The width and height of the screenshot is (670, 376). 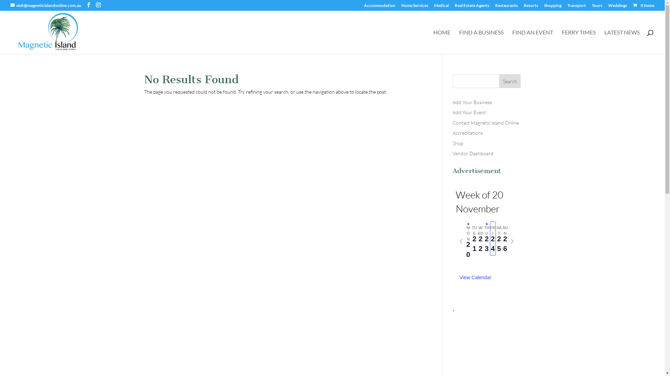 I want to click on Shopping, so click(x=553, y=7).